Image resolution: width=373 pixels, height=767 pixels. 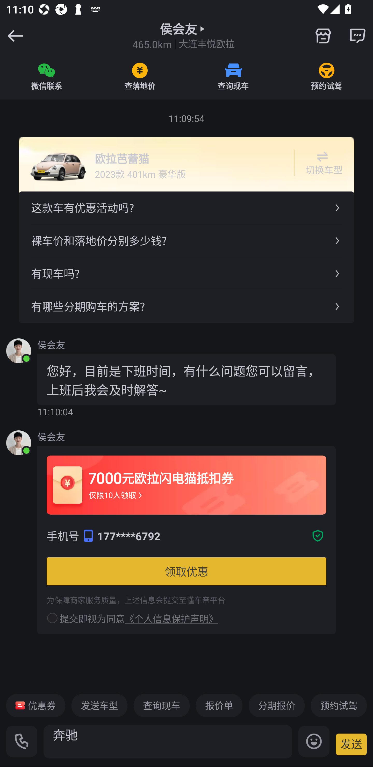 I want to click on 查询现车, so click(x=161, y=705).